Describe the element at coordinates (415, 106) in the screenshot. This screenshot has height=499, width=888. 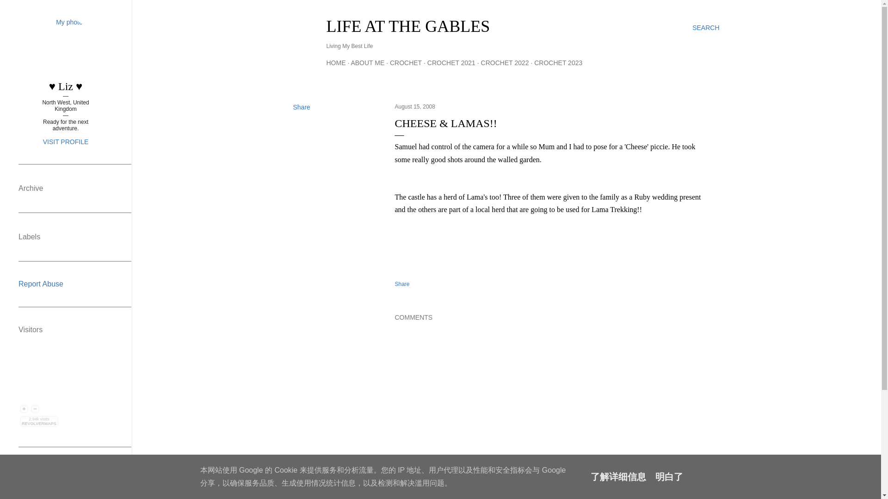
I see `permanent link` at that location.